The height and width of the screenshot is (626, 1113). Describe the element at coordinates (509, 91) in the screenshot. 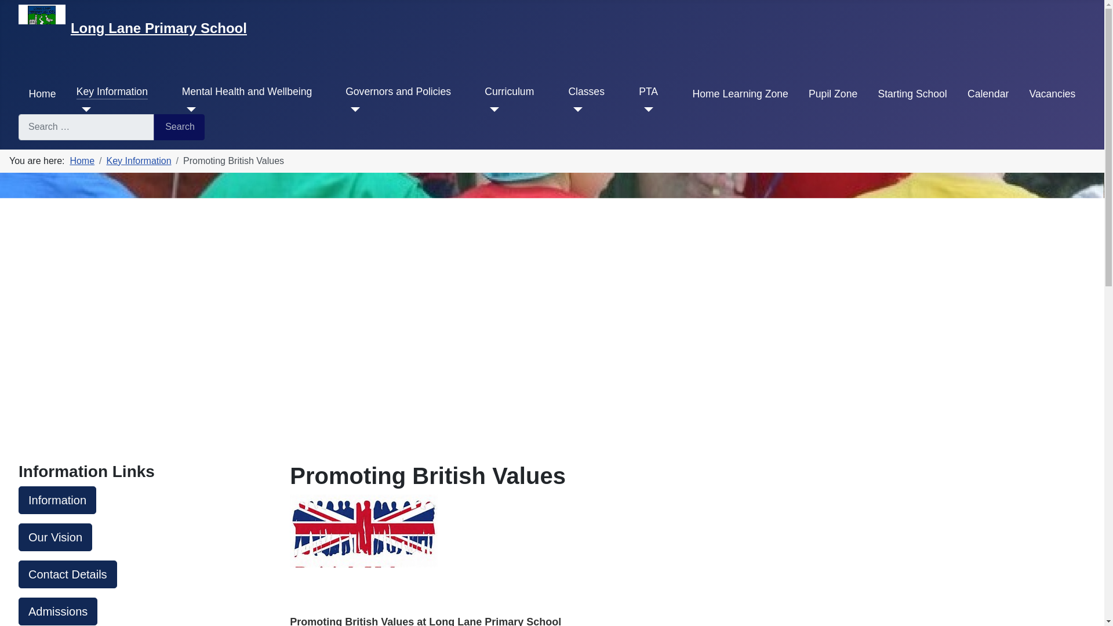

I see `Curriculum` at that location.